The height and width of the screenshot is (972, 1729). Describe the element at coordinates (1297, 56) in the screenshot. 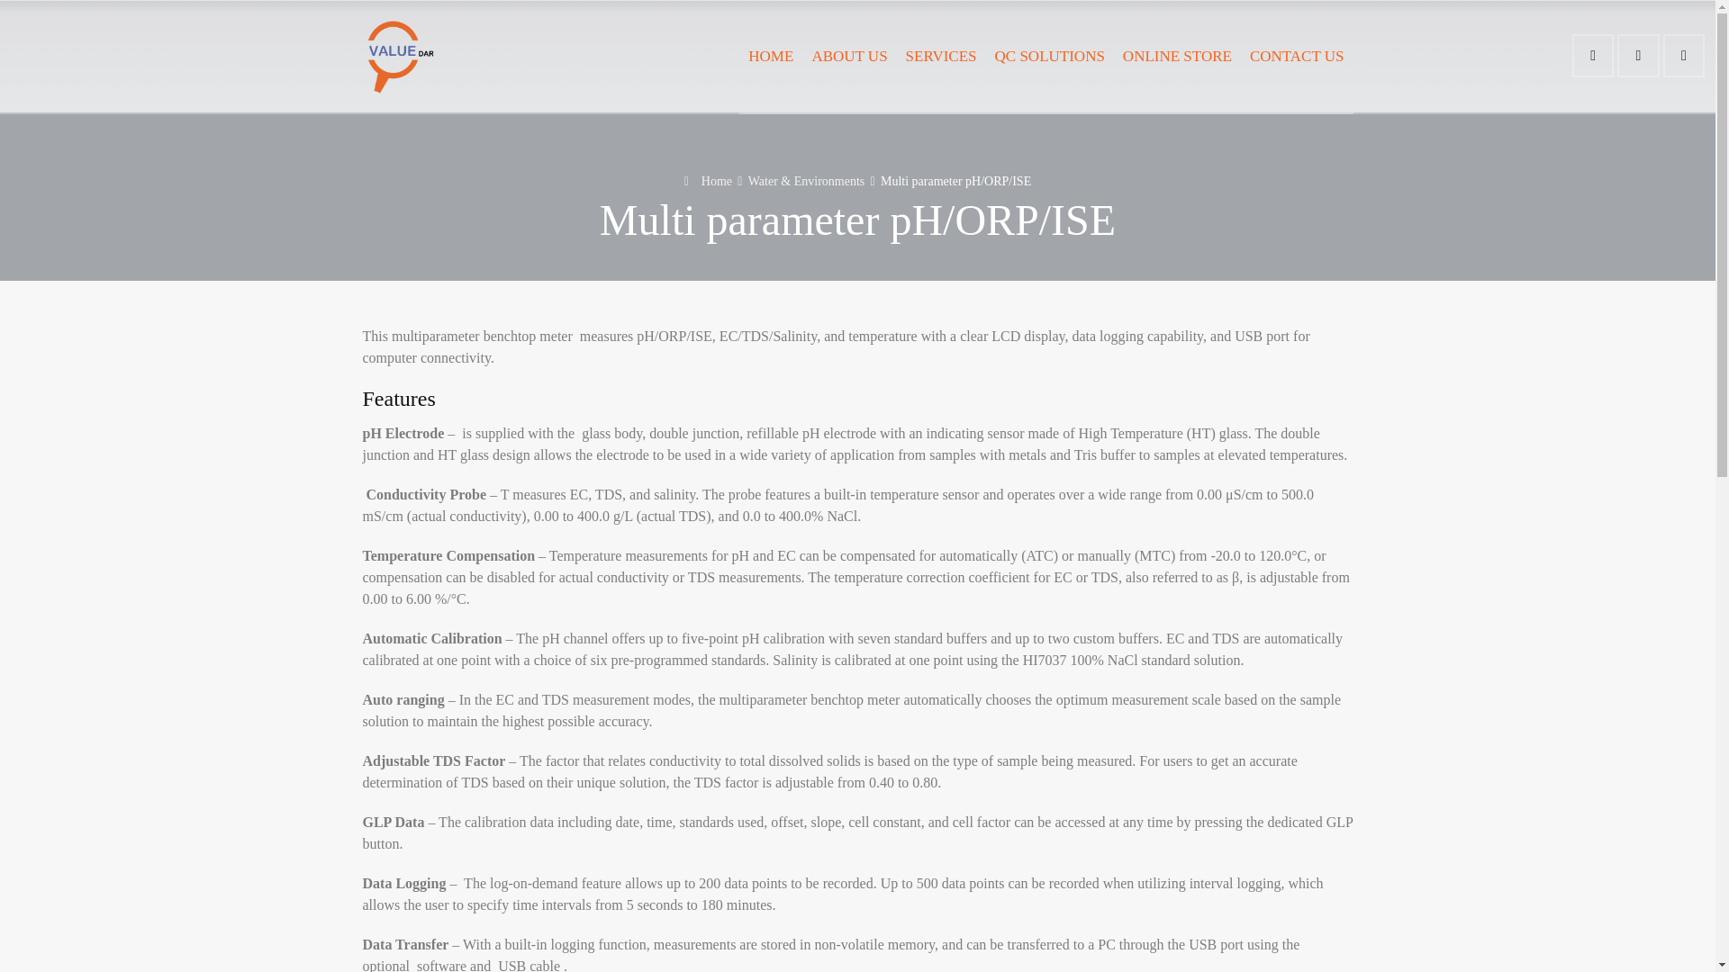

I see `CONTACT US` at that location.